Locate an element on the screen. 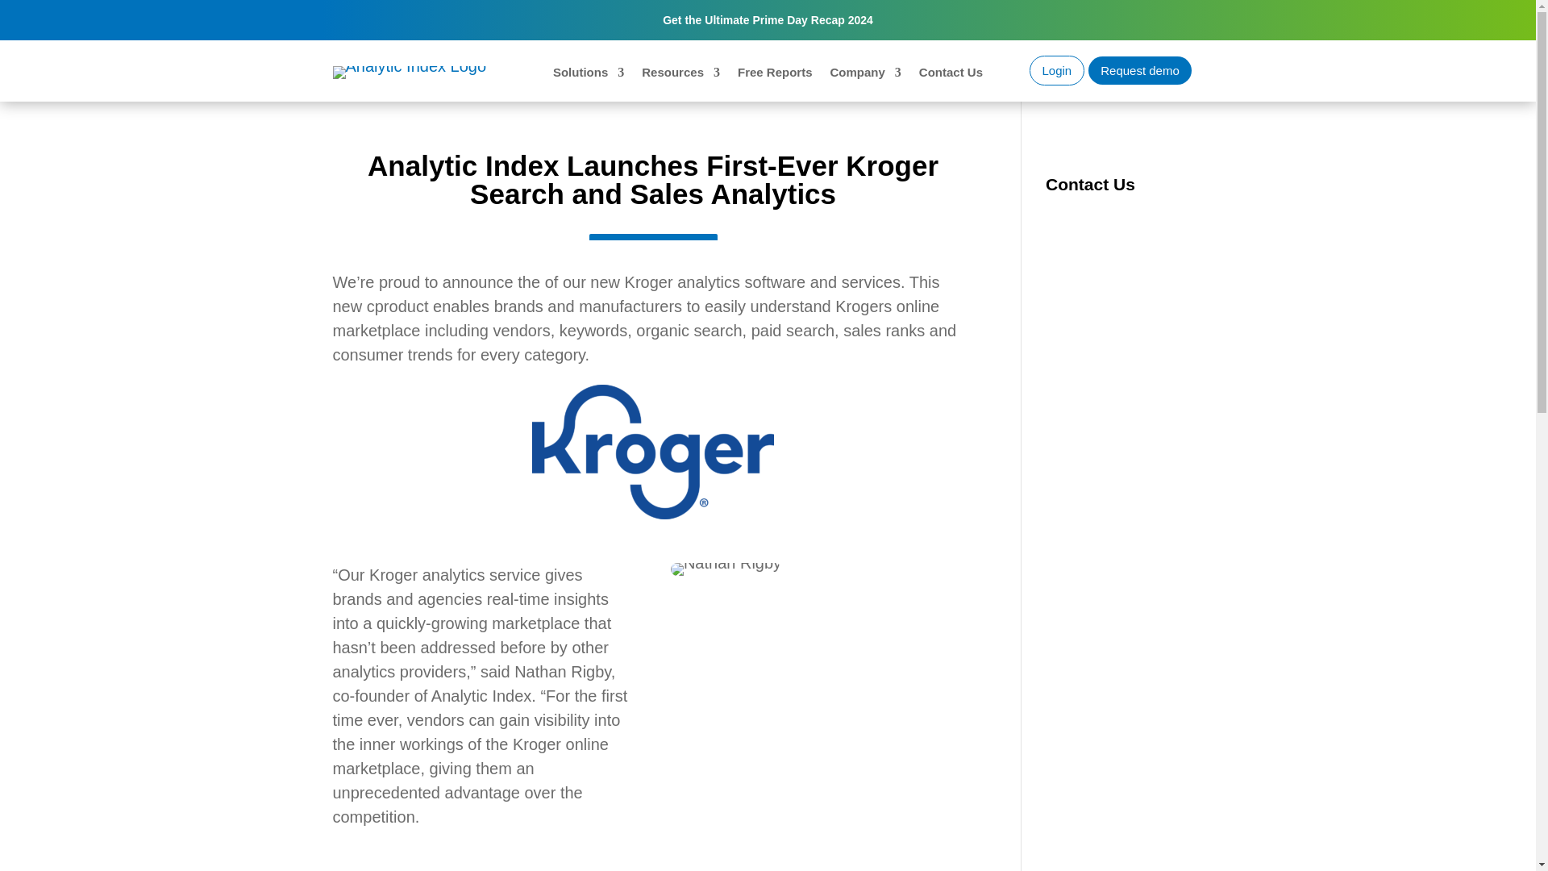  Analytic Index Logo is located at coordinates (409, 73).